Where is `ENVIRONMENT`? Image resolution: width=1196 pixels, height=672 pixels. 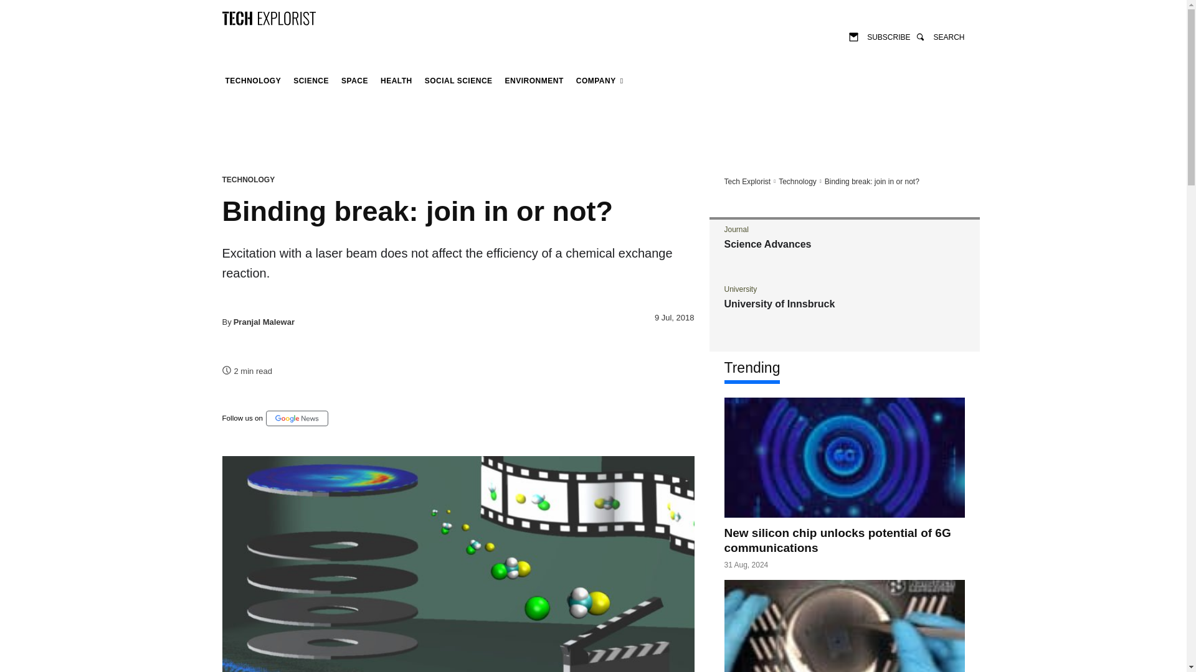
ENVIRONMENT is located at coordinates (534, 81).